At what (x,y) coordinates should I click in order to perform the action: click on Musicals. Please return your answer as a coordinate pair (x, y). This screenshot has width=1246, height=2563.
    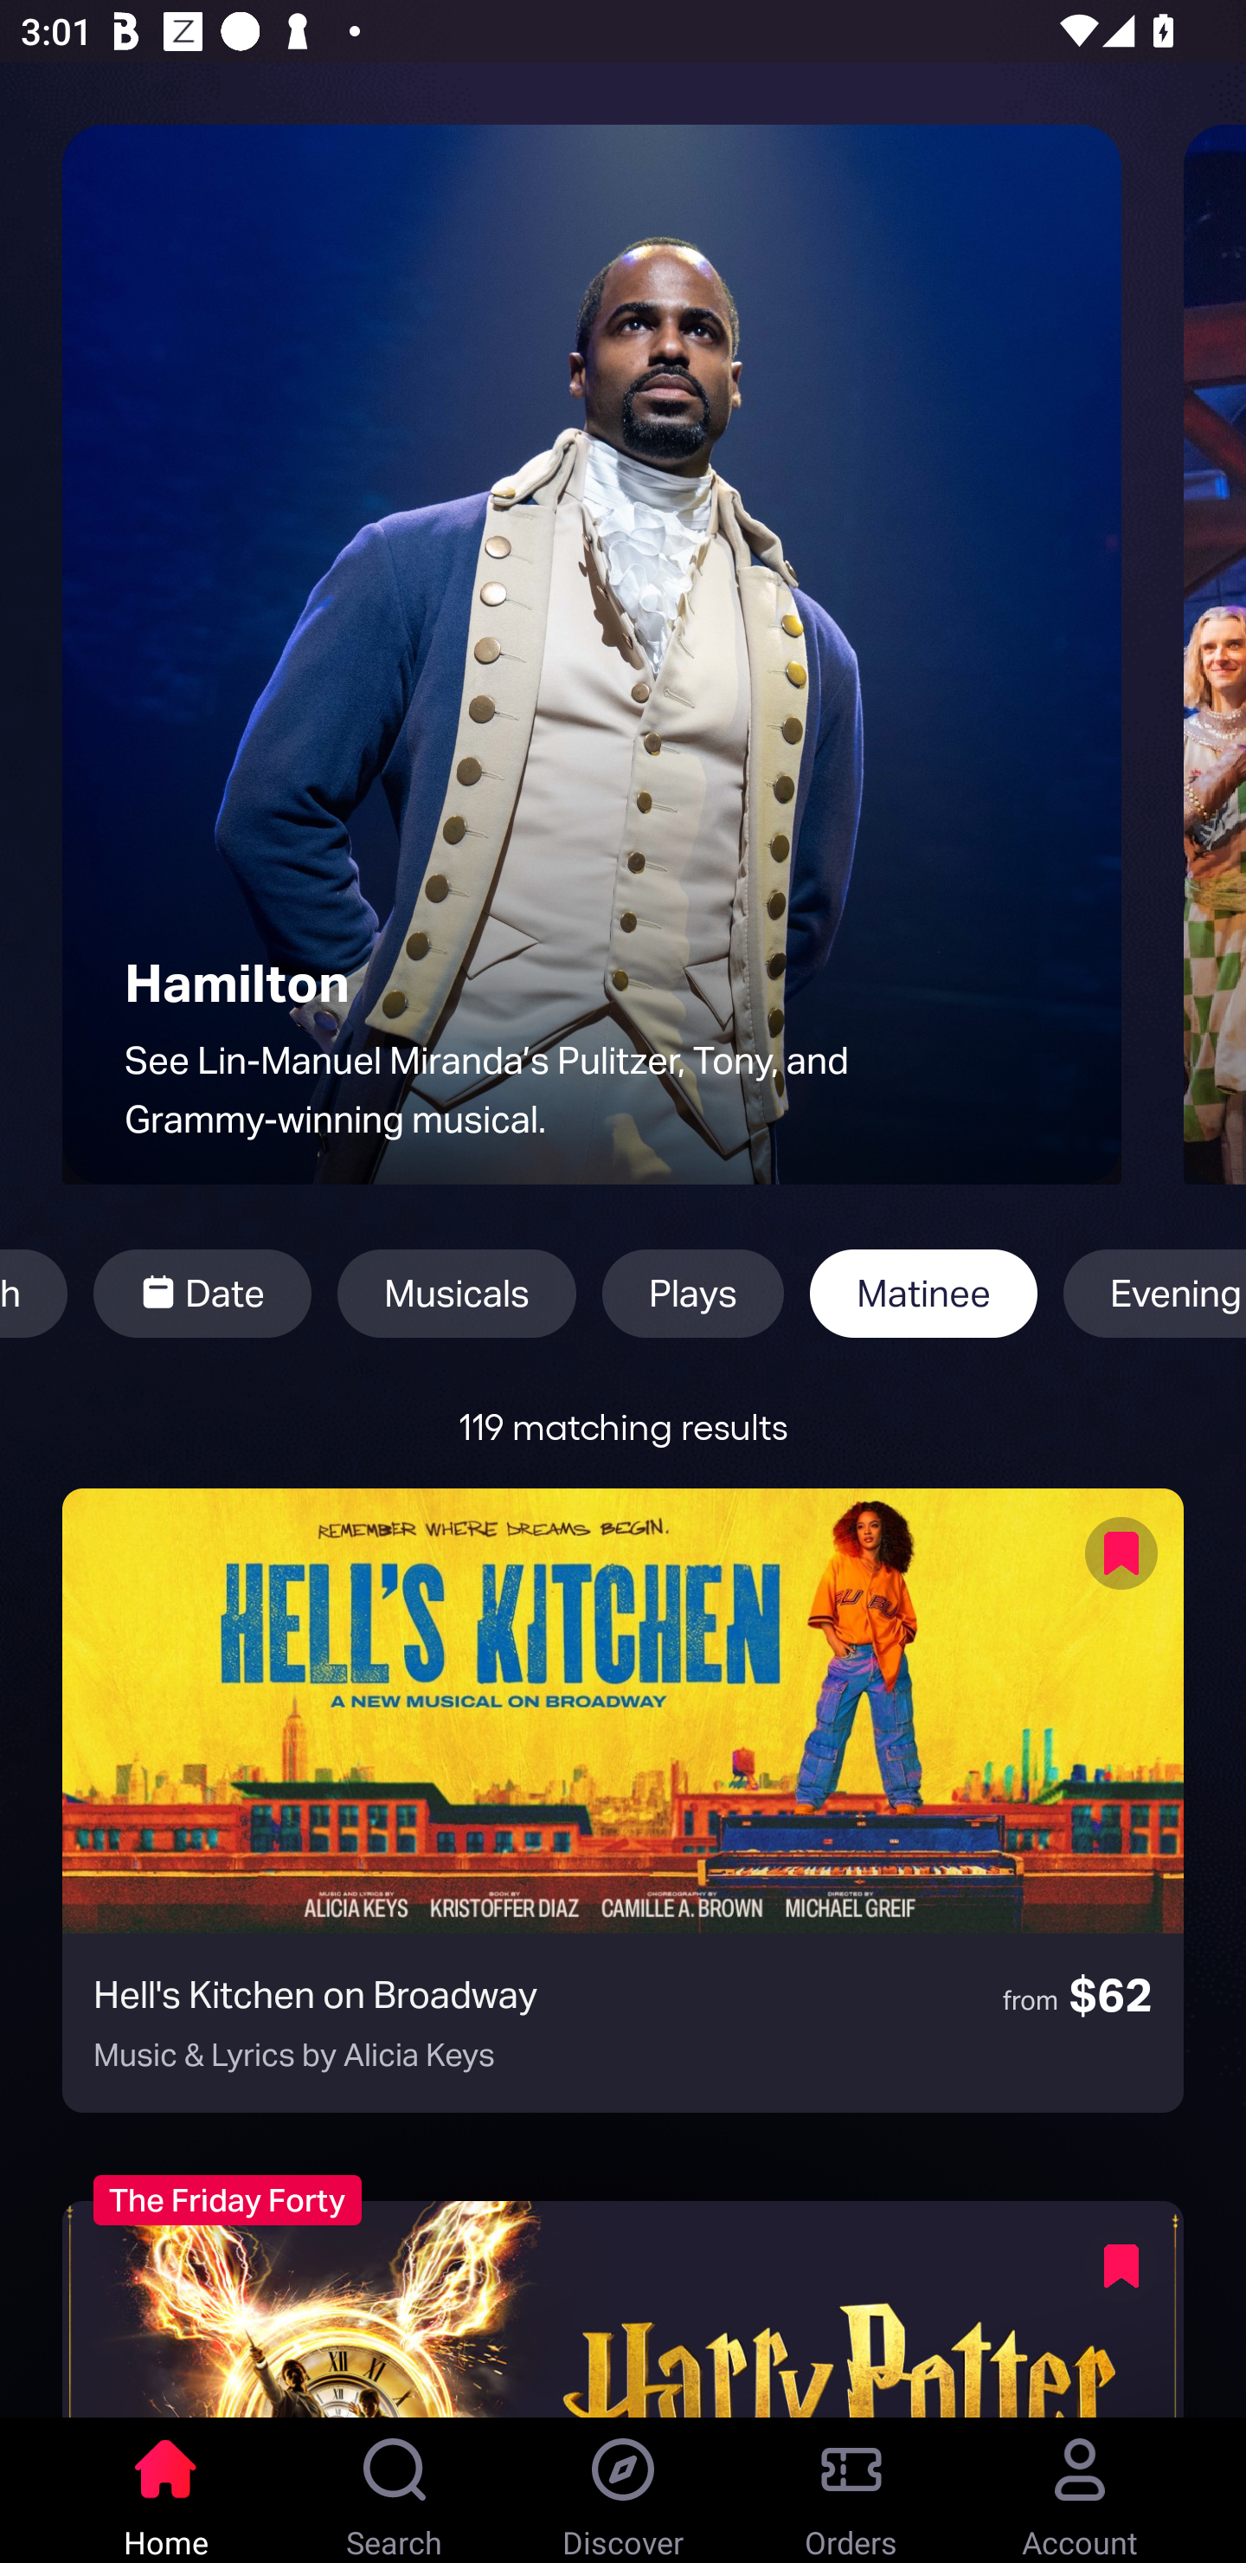
    Looking at the image, I should click on (457, 1294).